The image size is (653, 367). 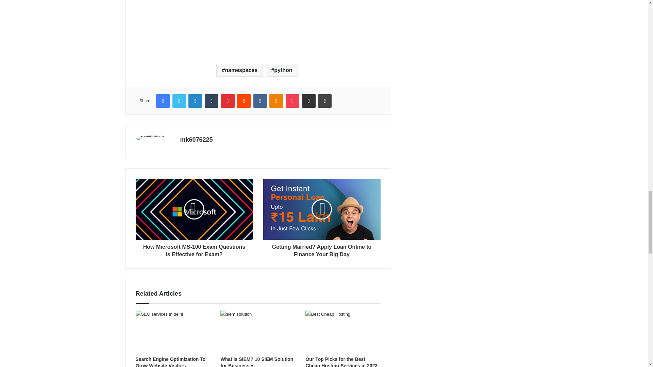 I want to click on Pinterest, so click(x=228, y=101).